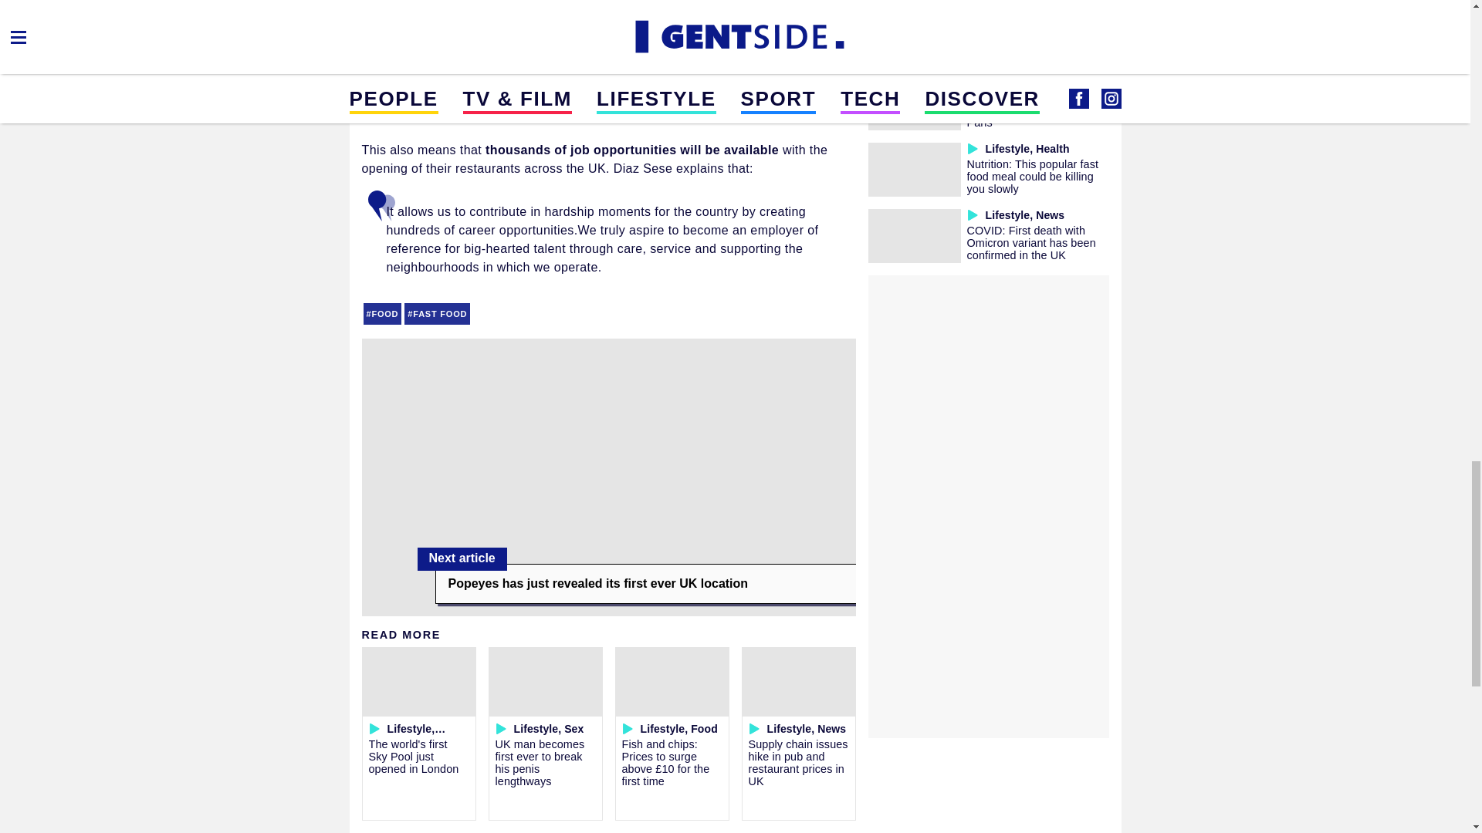 This screenshot has height=833, width=1482. Describe the element at coordinates (645, 584) in the screenshot. I see `Popeyes has just revealed its first ever UK location` at that location.